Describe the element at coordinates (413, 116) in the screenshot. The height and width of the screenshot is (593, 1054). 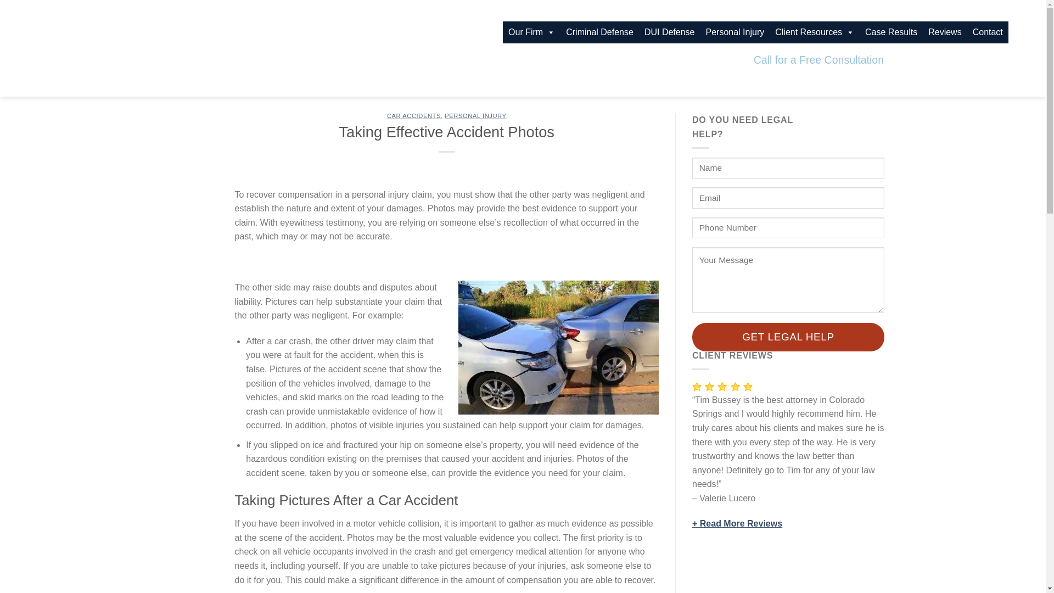
I see `CAR ACCIDENTS` at that location.